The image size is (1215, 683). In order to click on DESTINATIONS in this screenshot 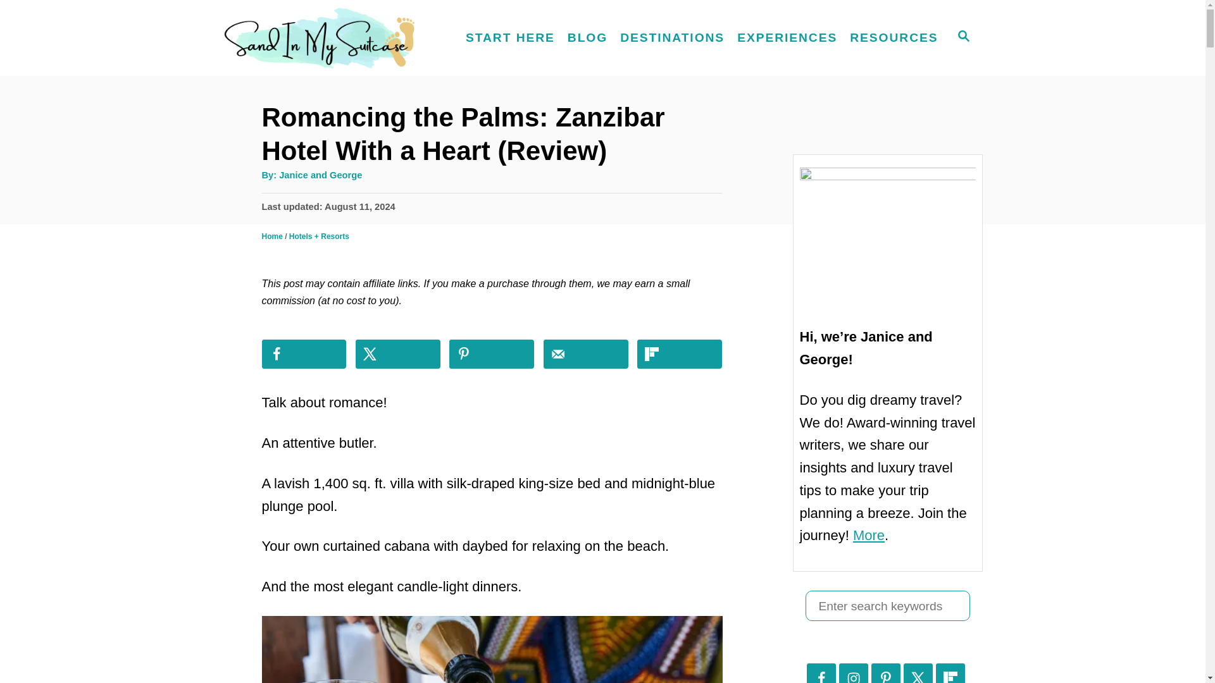, I will do `click(672, 38)`.